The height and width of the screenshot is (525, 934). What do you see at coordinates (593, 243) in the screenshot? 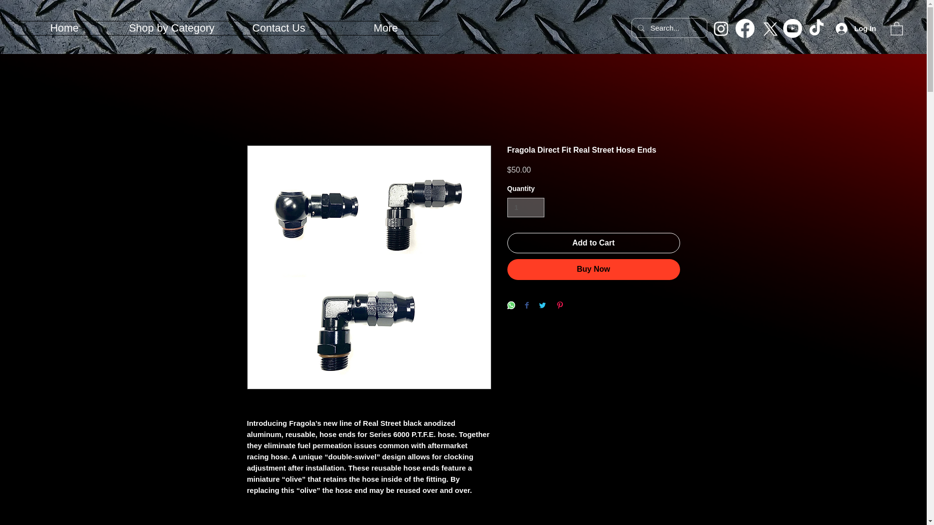
I see `Add to Cart` at bounding box center [593, 243].